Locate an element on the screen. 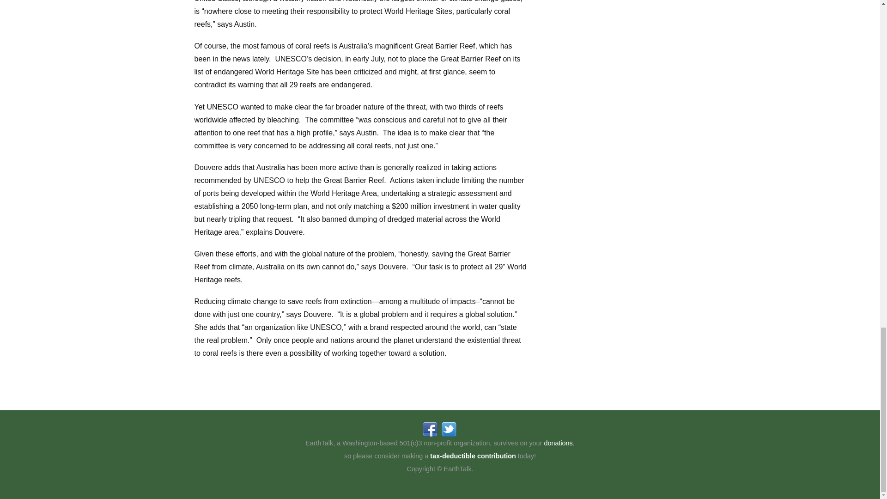  tax-deductible contribution is located at coordinates (473, 456).